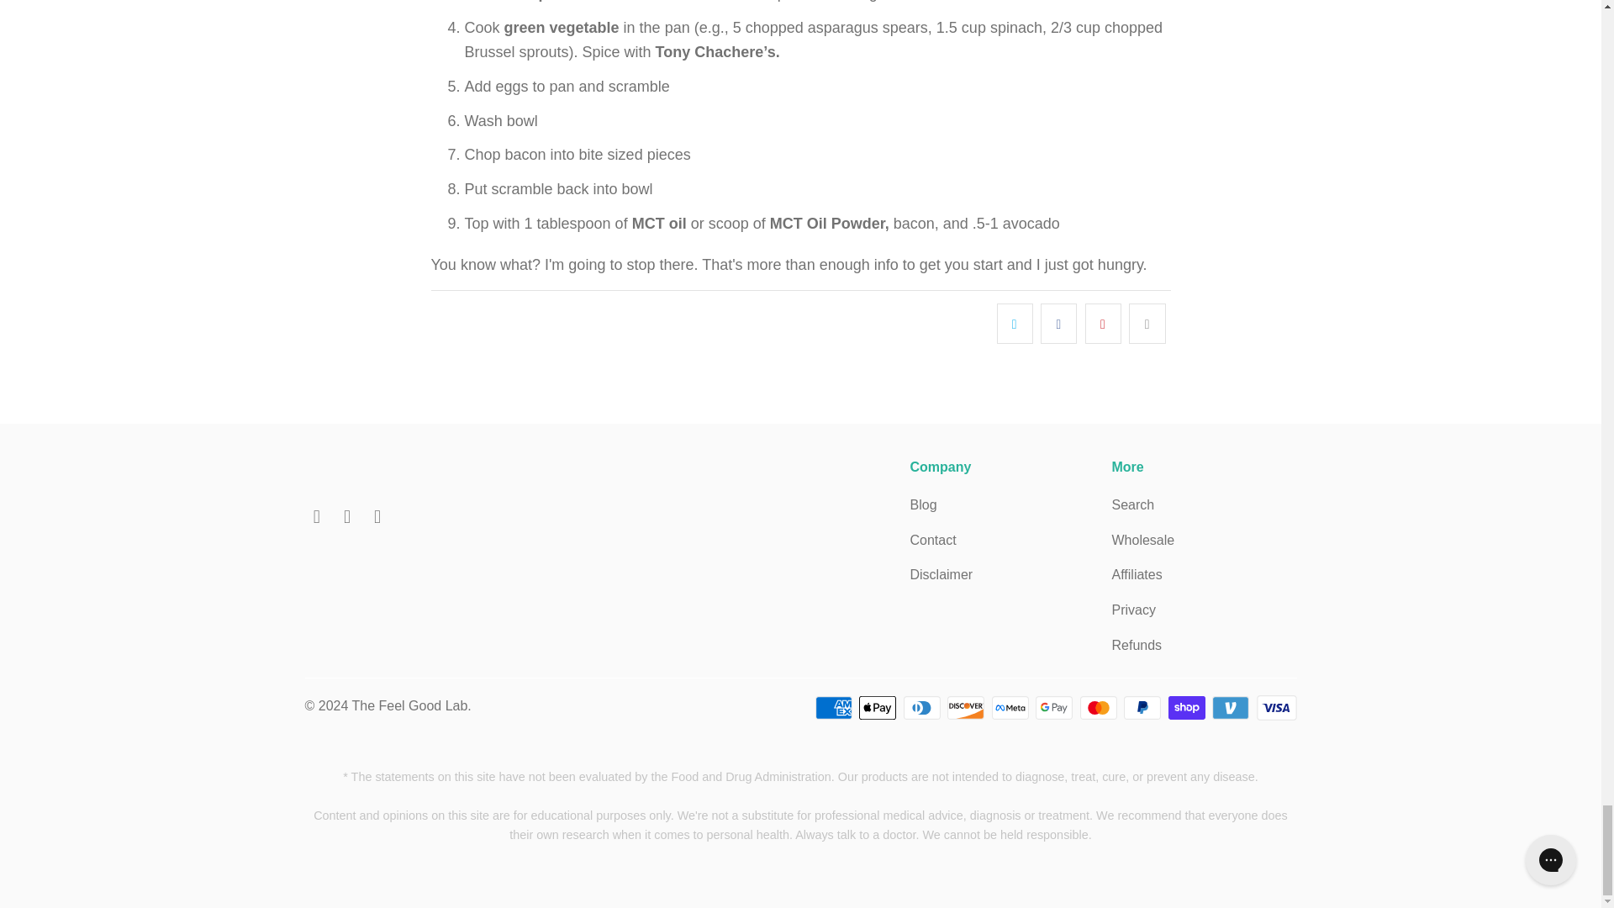  I want to click on Discover, so click(968, 708).